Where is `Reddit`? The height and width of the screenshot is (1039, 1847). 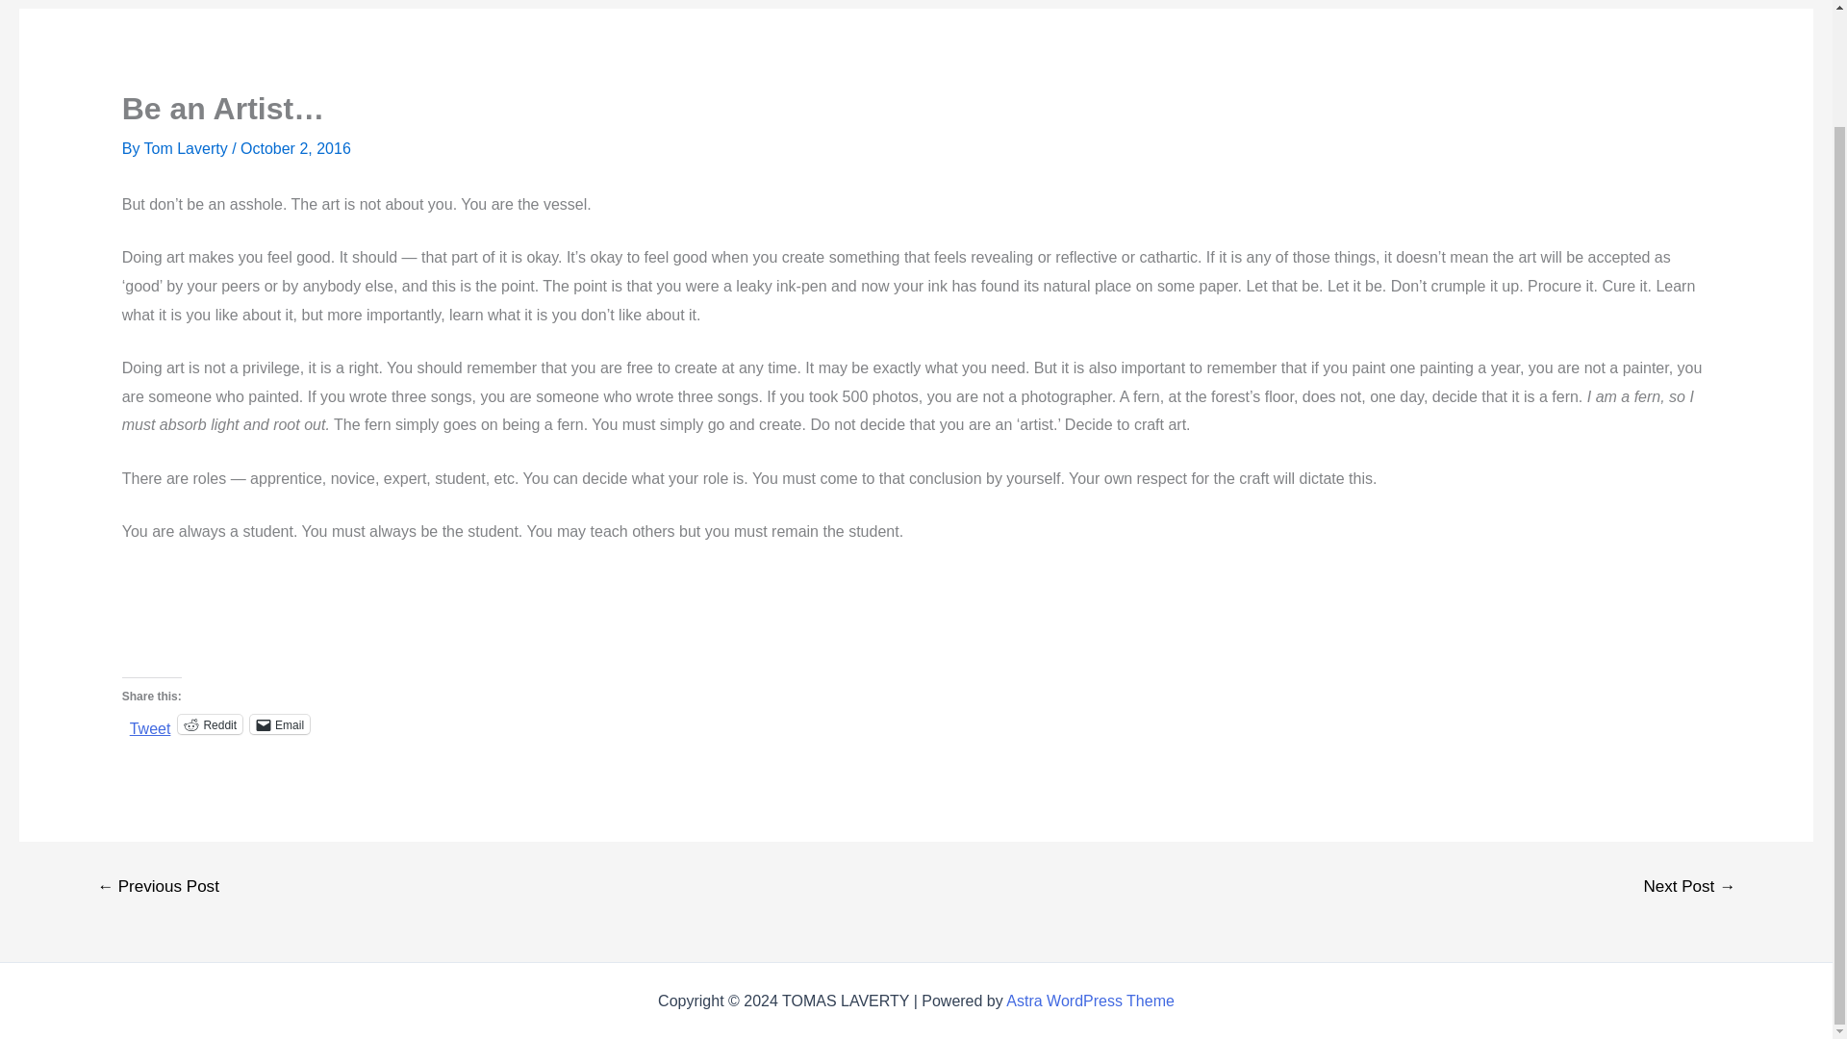
Reddit is located at coordinates (210, 723).